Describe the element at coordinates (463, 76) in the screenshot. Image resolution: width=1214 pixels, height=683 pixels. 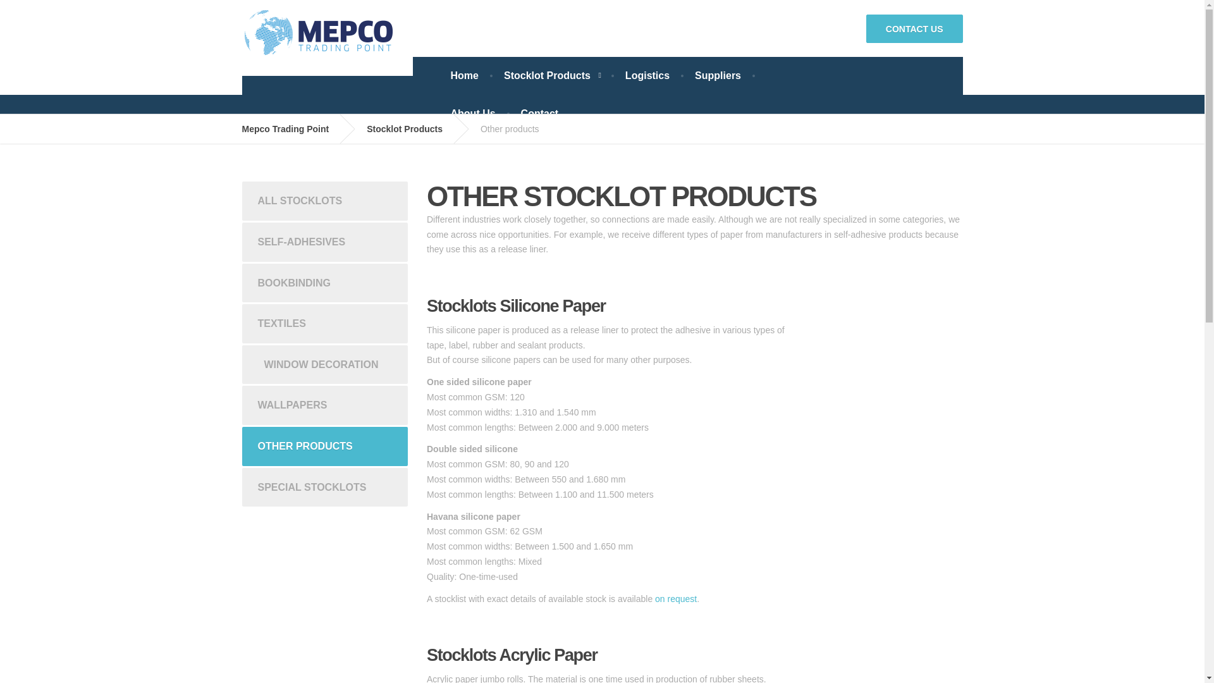
I see `Home` at that location.